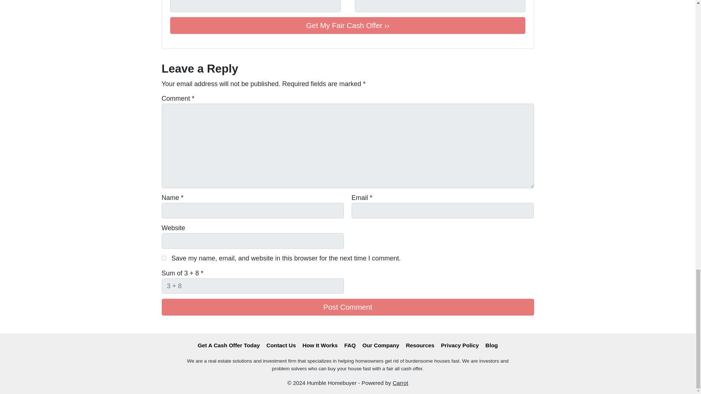  Describe the element at coordinates (320, 345) in the screenshot. I see `How It Works` at that location.